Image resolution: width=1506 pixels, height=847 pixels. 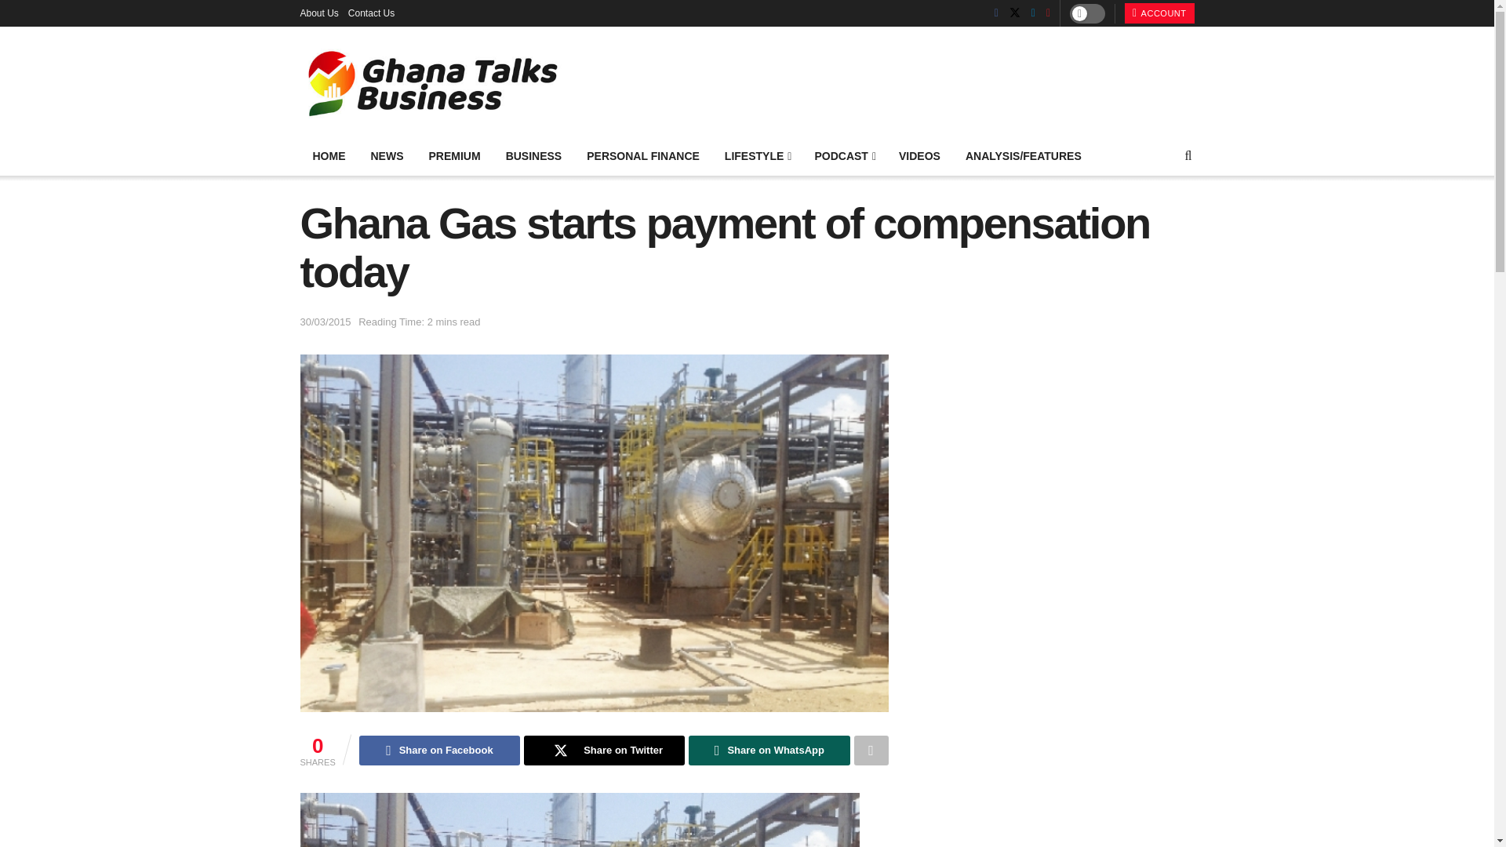 What do you see at coordinates (453, 155) in the screenshot?
I see `PREMIUM` at bounding box center [453, 155].